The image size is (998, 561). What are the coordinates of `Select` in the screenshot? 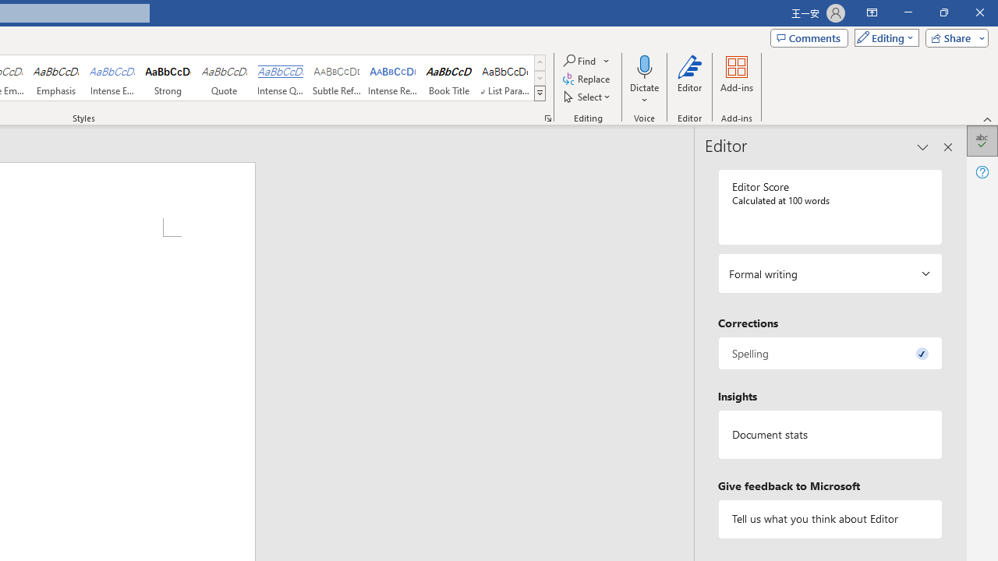 It's located at (588, 97).